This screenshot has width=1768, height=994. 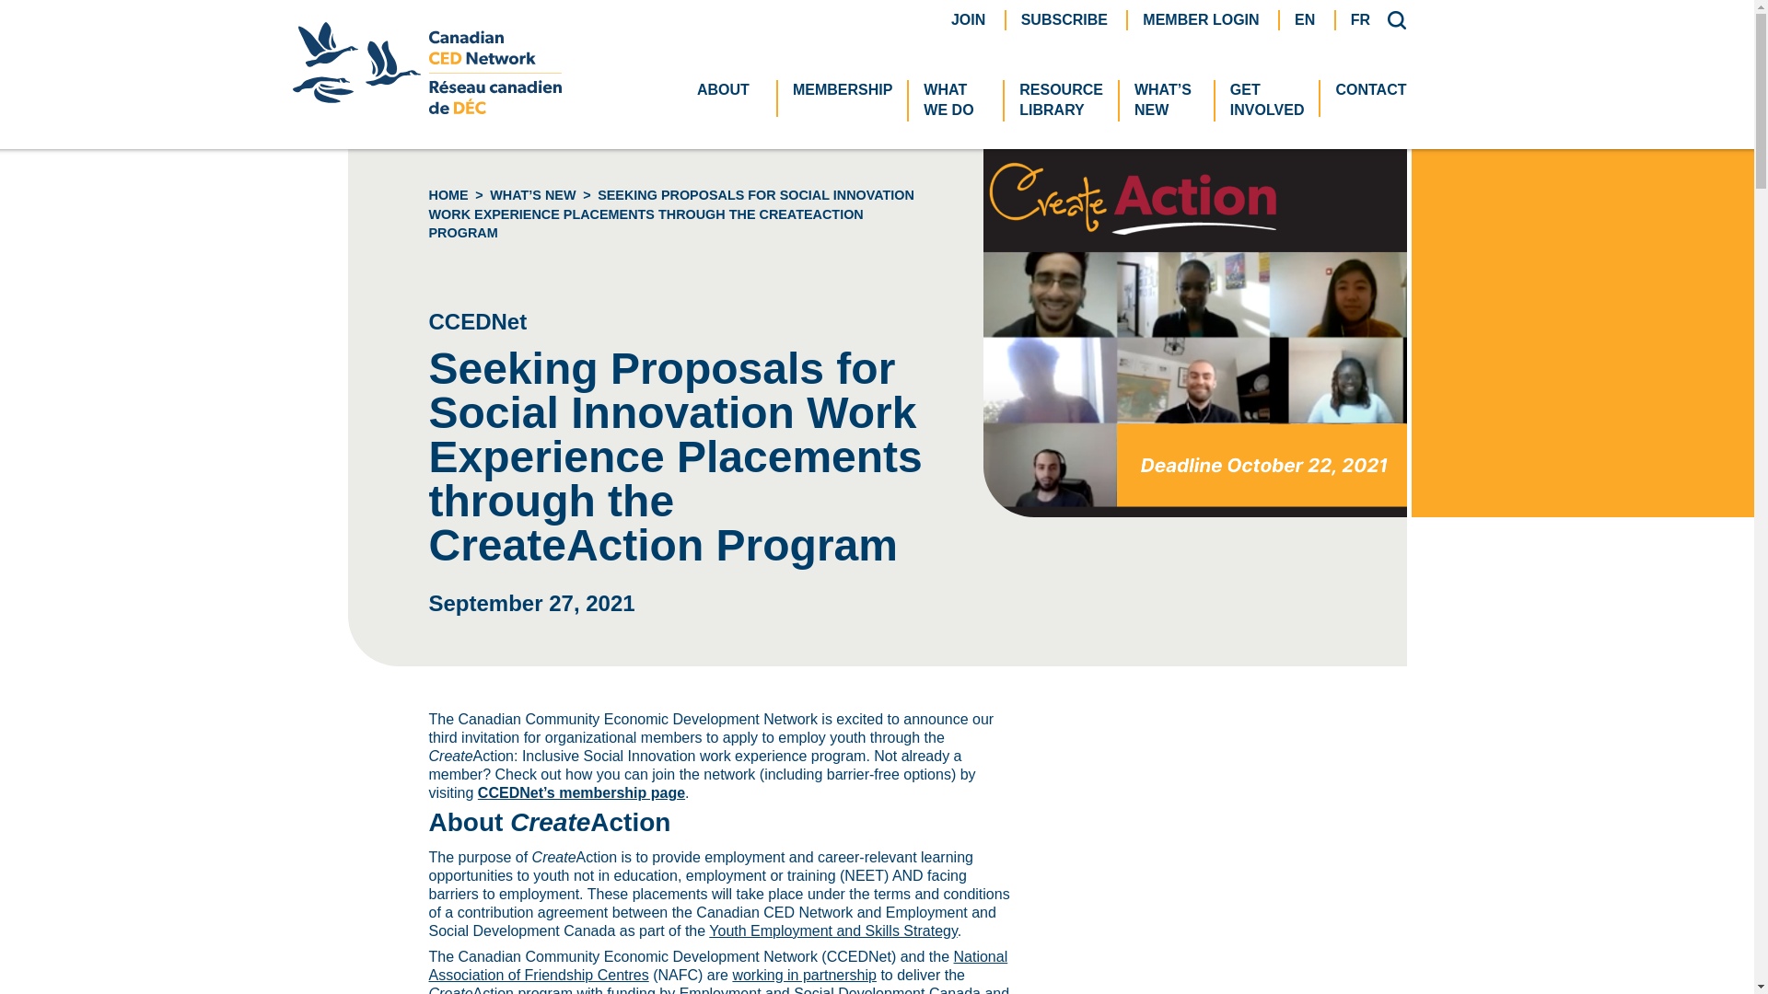 What do you see at coordinates (832, 930) in the screenshot?
I see `Youth Employment and Skills Strategy` at bounding box center [832, 930].